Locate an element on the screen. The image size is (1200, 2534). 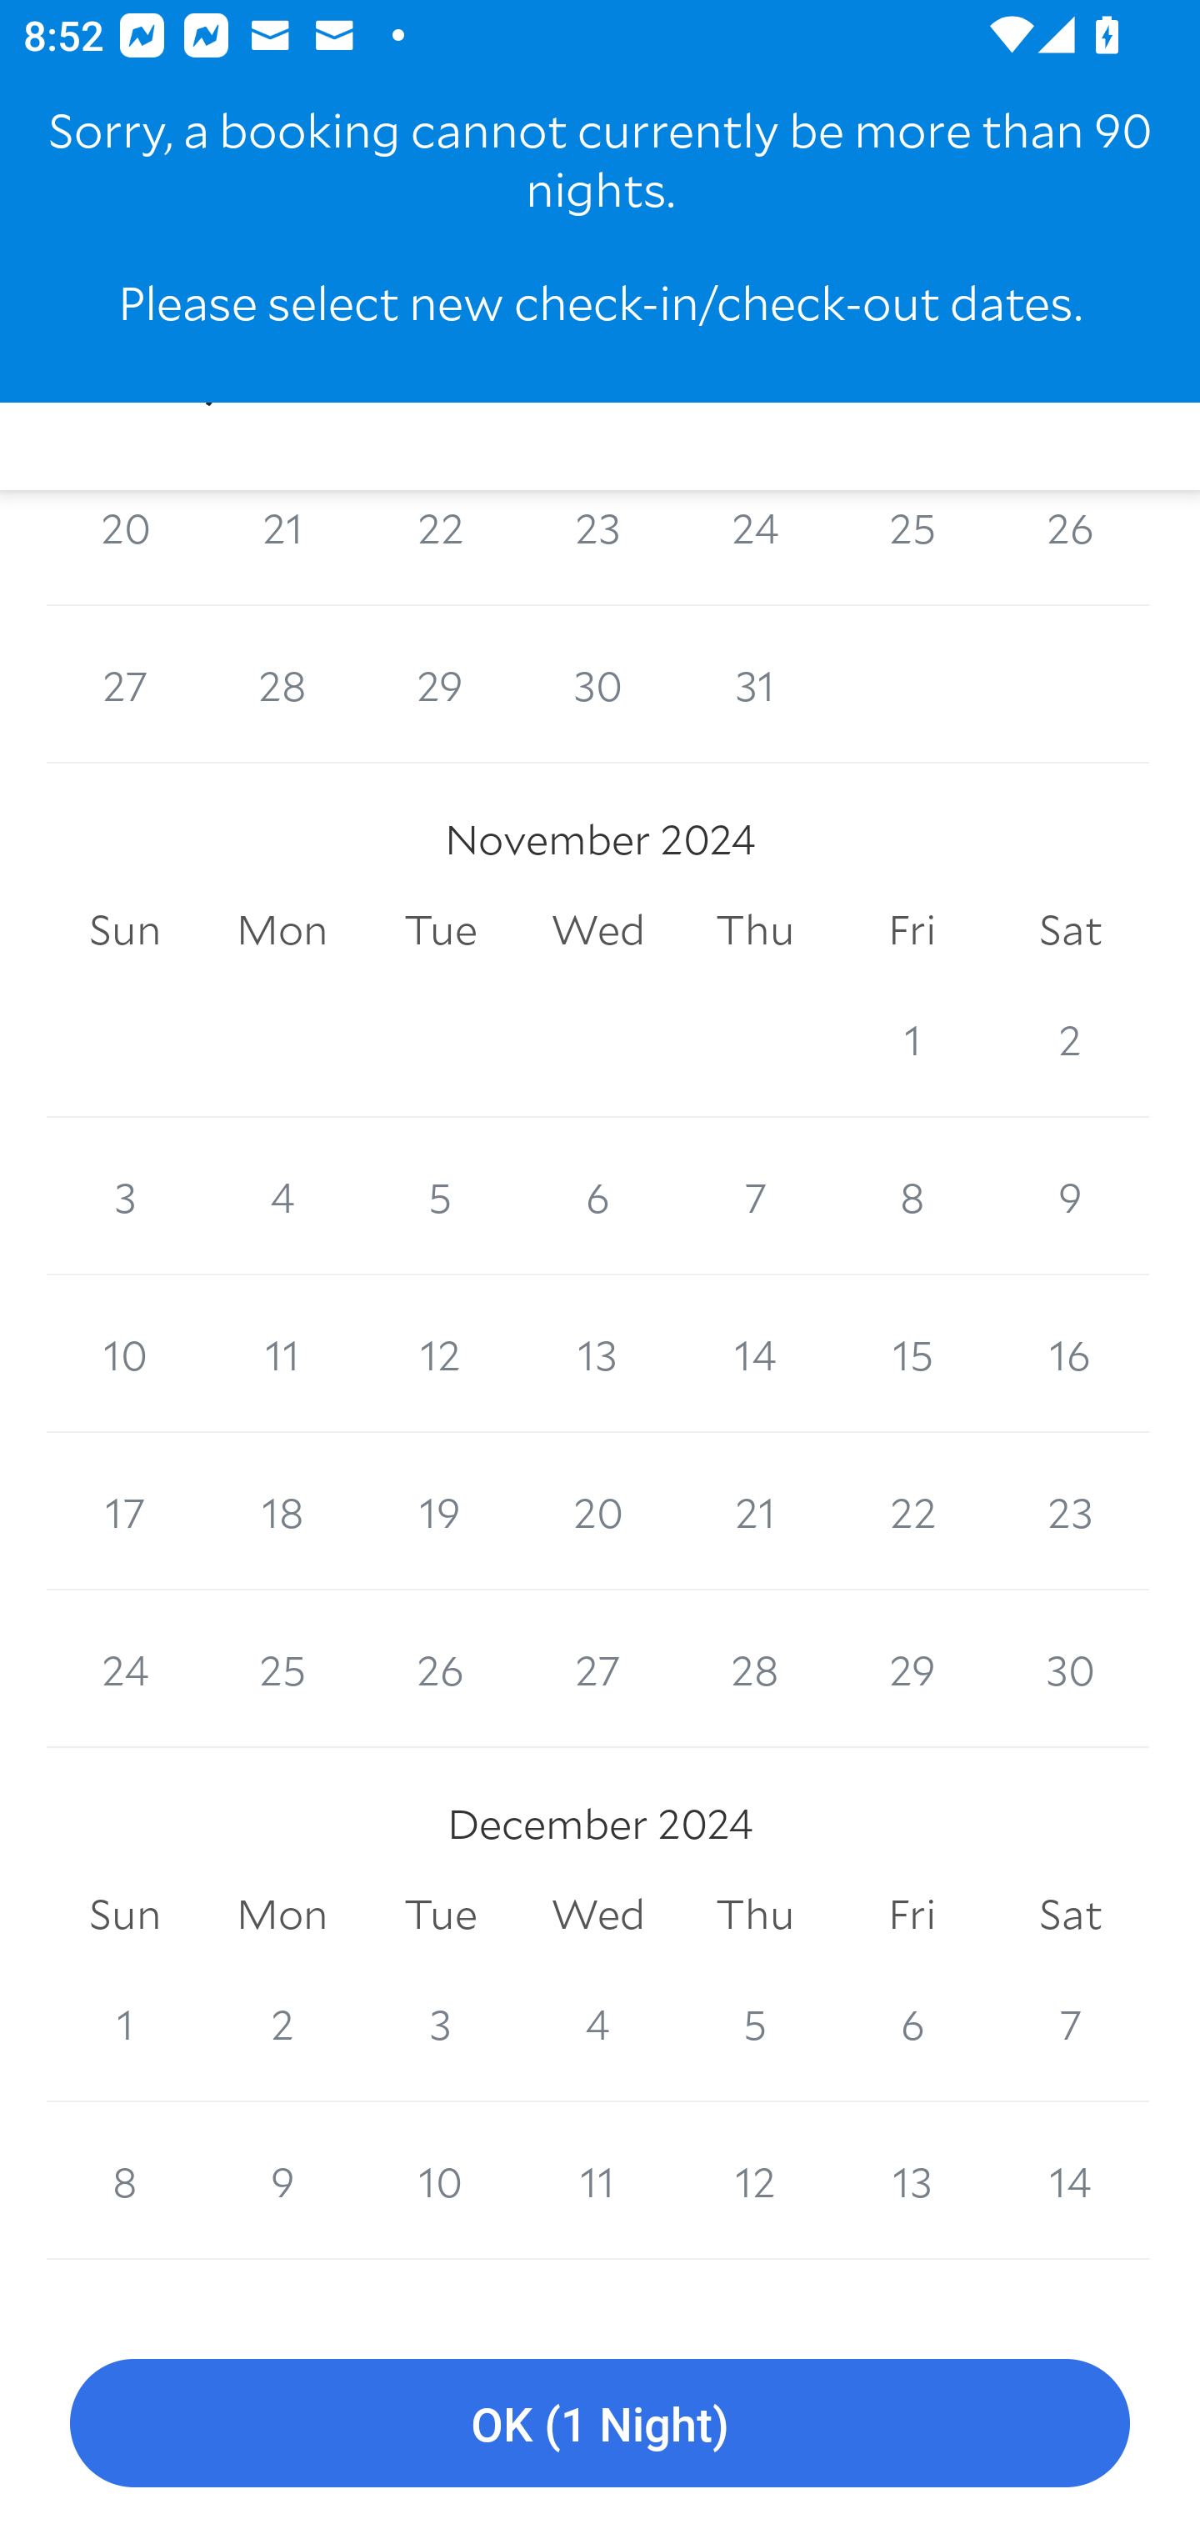
2 2 November 2024 is located at coordinates (1070, 1039).